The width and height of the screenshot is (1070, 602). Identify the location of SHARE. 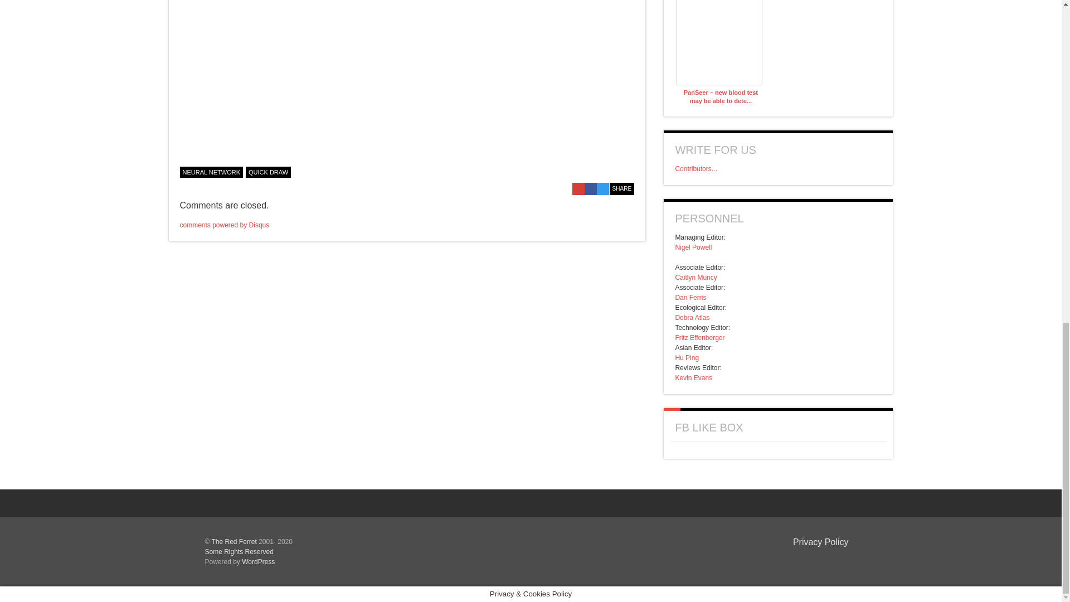
(622, 188).